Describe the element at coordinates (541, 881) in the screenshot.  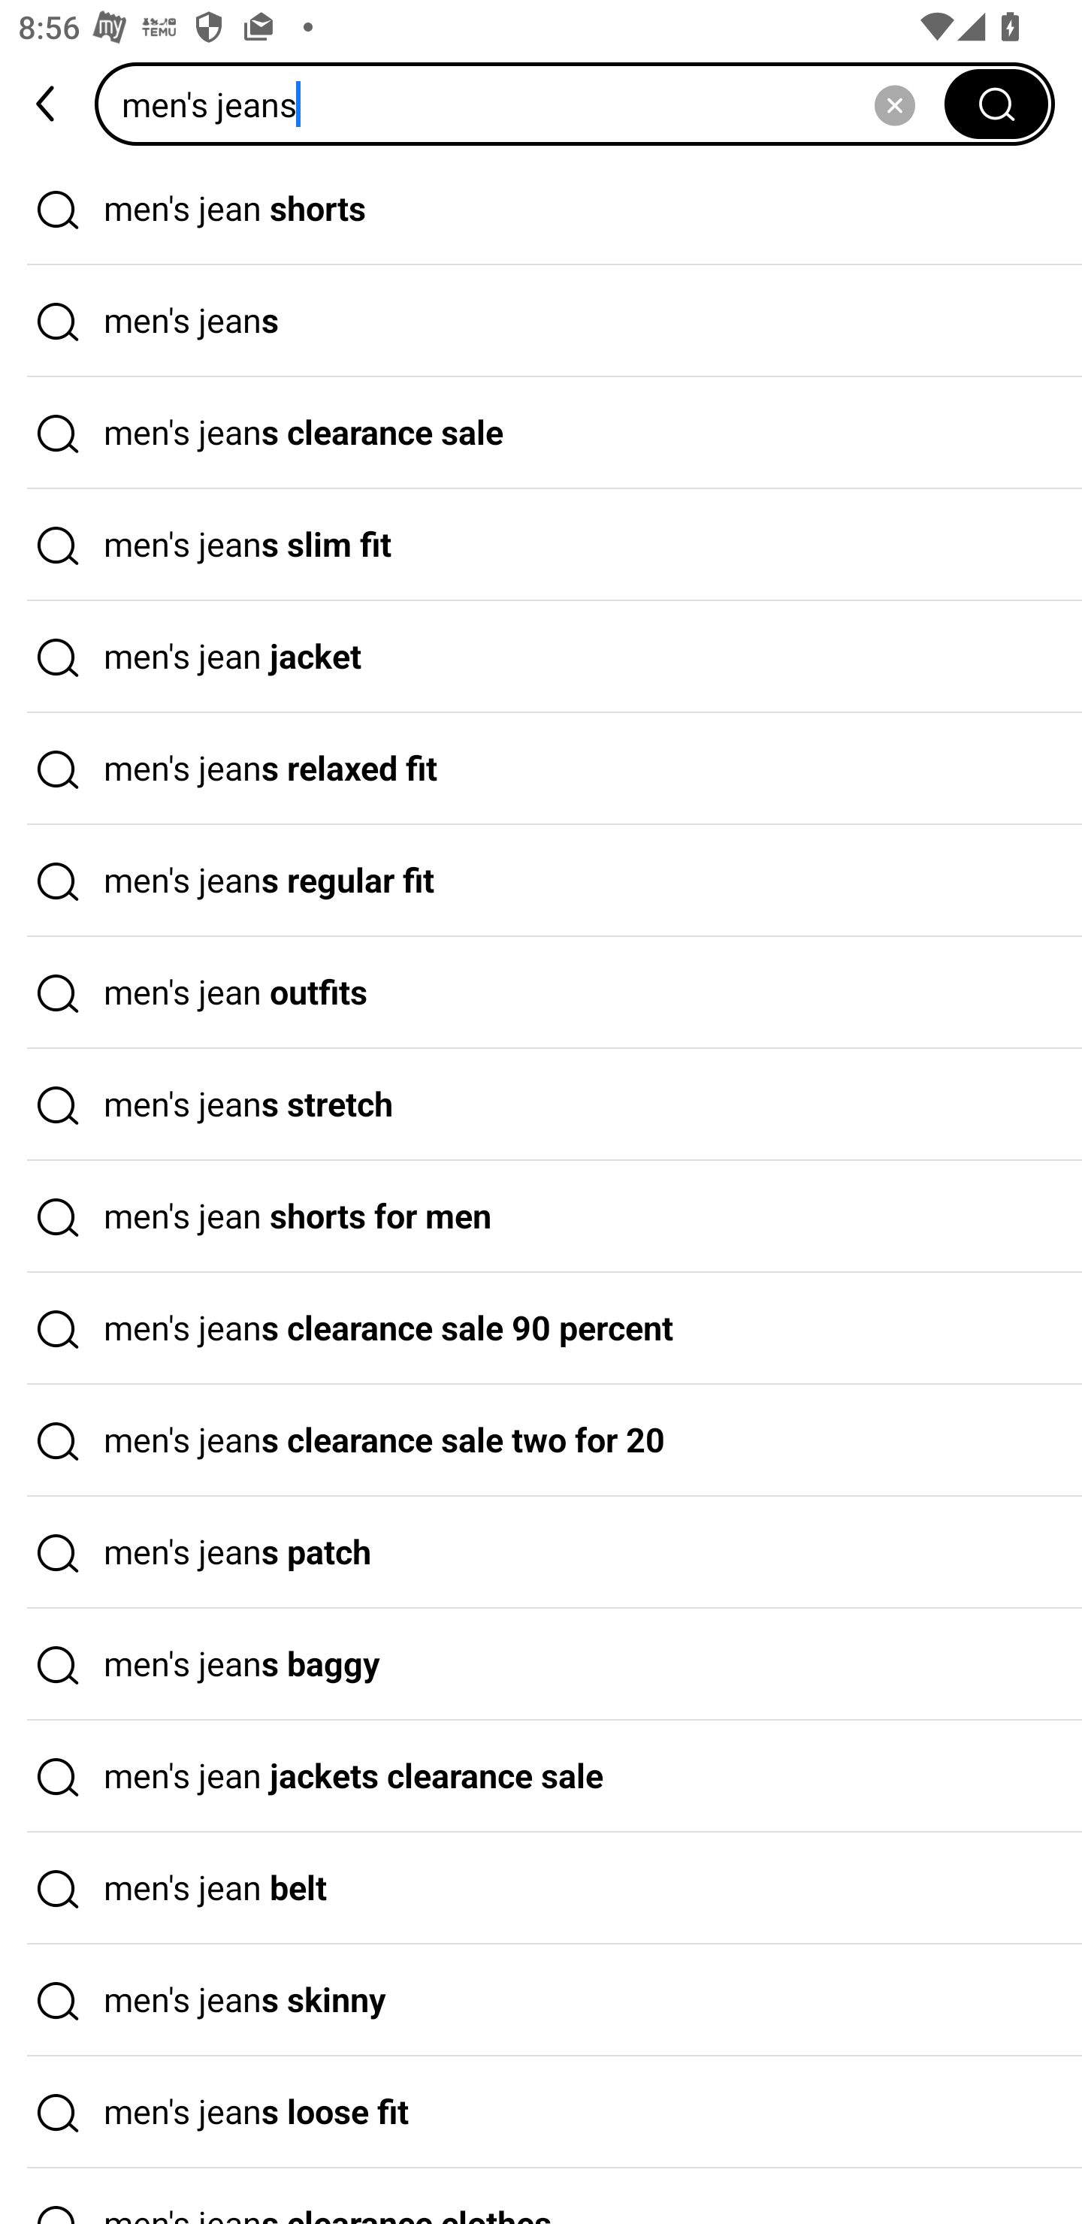
I see `men's jeans regular fit` at that location.